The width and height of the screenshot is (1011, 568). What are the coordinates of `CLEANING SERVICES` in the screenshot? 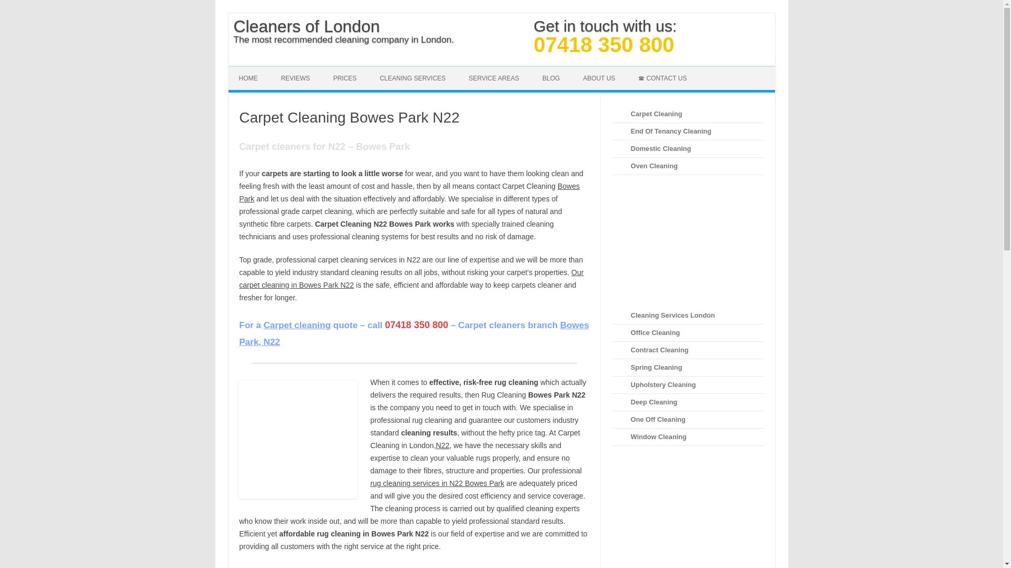 It's located at (412, 78).